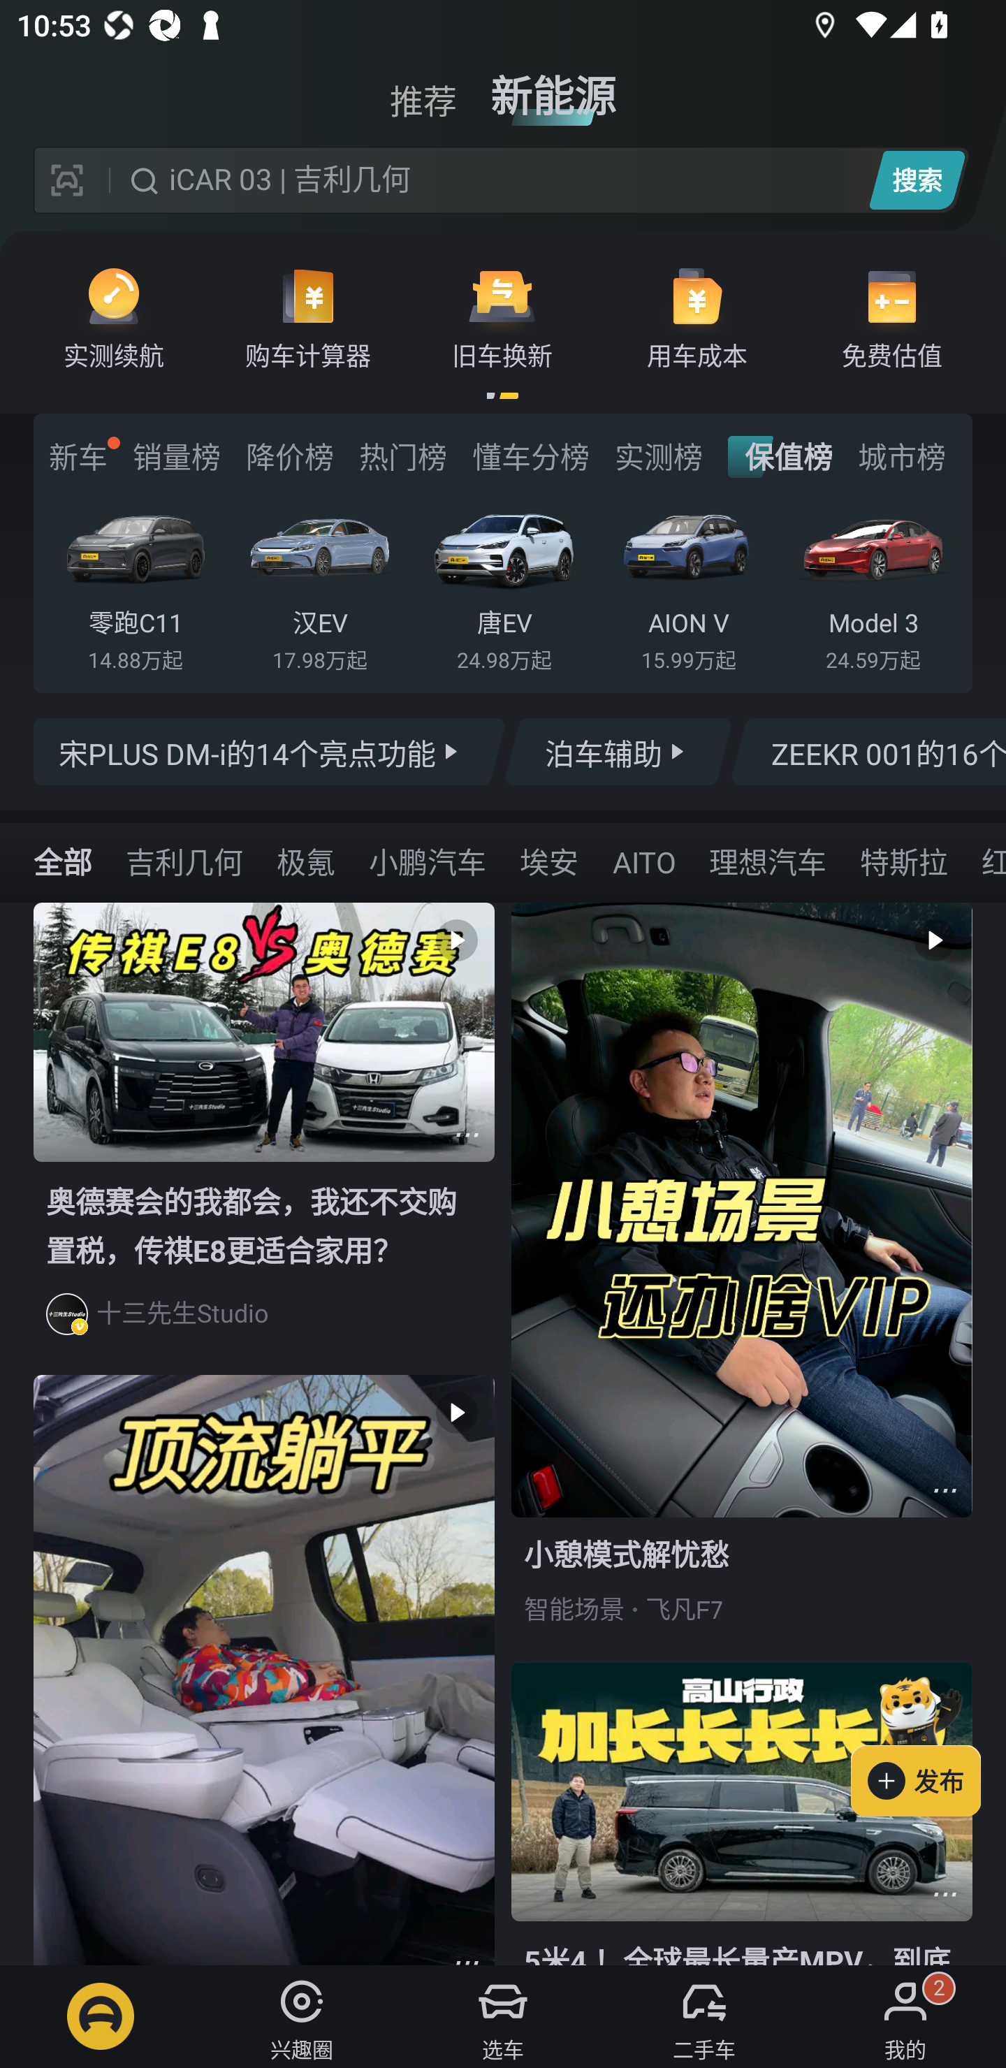  Describe the element at coordinates (114, 317) in the screenshot. I see `实测续航` at that location.